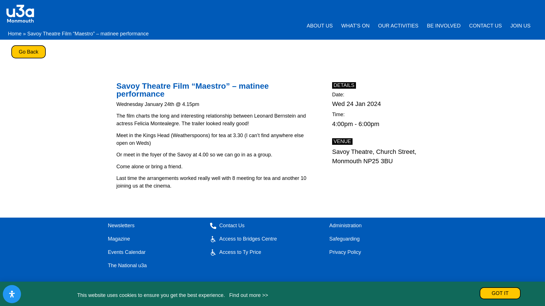 The width and height of the screenshot is (545, 306). I want to click on Magazine, so click(153, 239).